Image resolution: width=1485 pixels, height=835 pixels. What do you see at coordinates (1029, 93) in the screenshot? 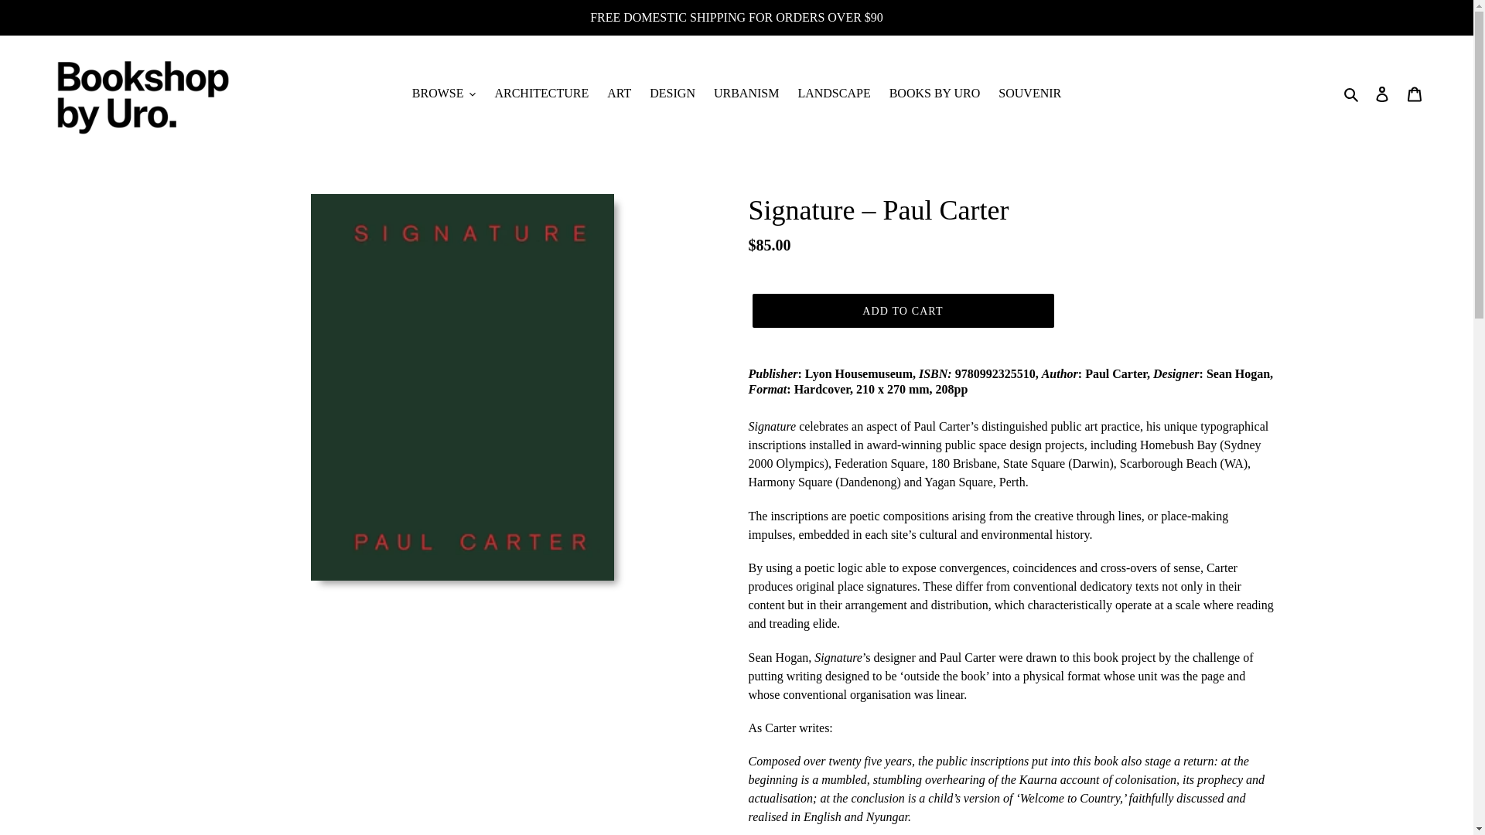
I see `SOUVENIR` at bounding box center [1029, 93].